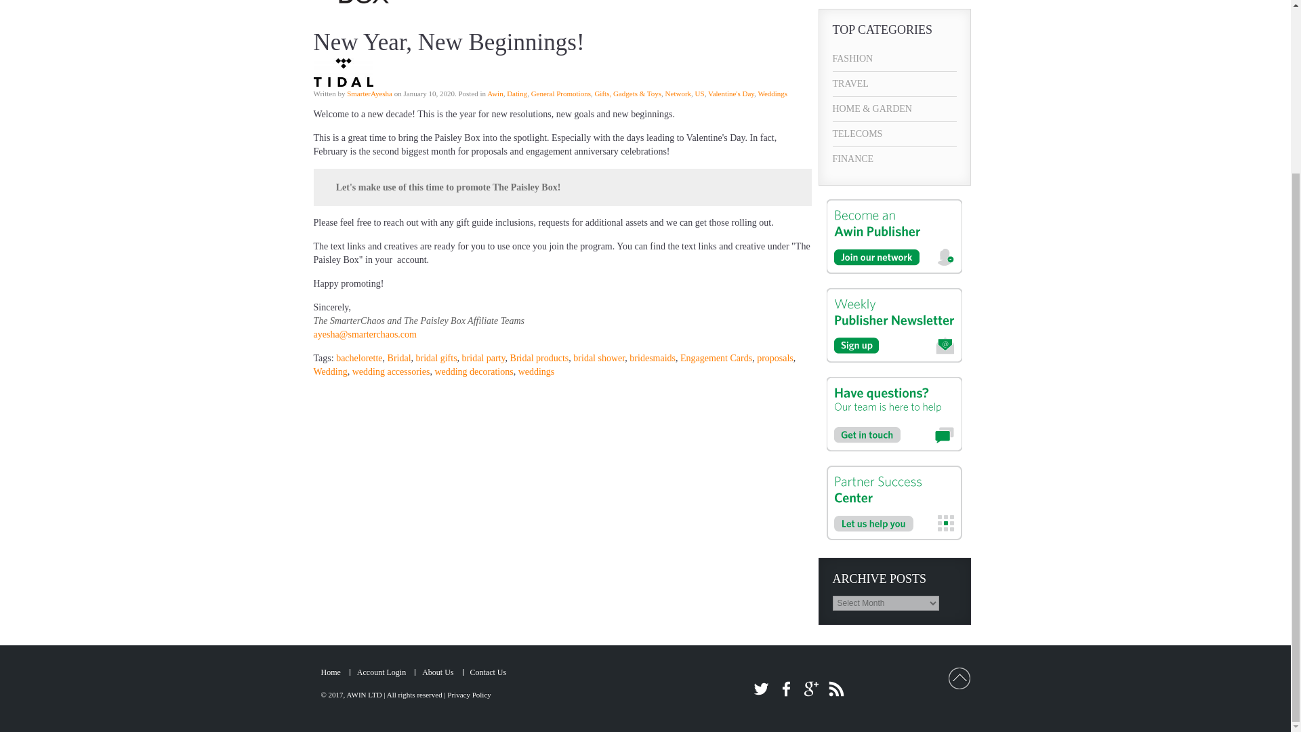 The width and height of the screenshot is (1301, 732). I want to click on bridal shower, so click(599, 358).